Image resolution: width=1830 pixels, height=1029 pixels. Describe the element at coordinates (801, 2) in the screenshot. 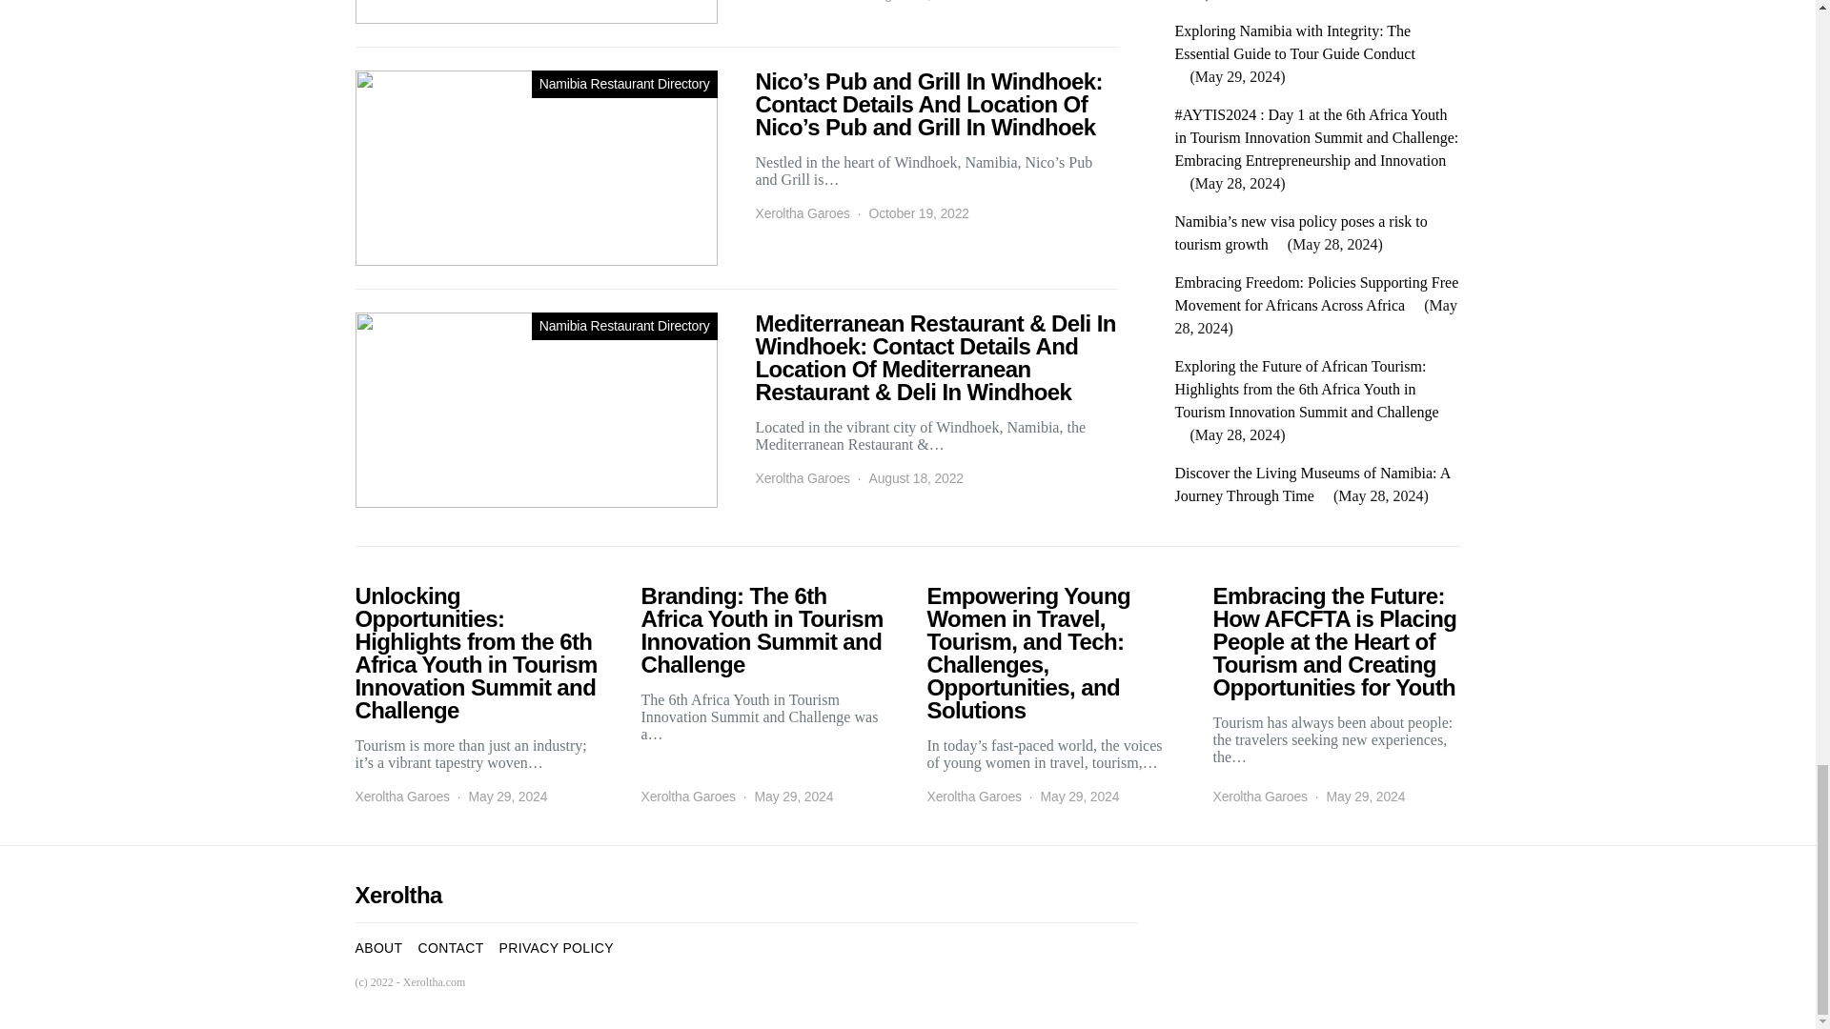

I see `Xeroltha Garoes` at that location.